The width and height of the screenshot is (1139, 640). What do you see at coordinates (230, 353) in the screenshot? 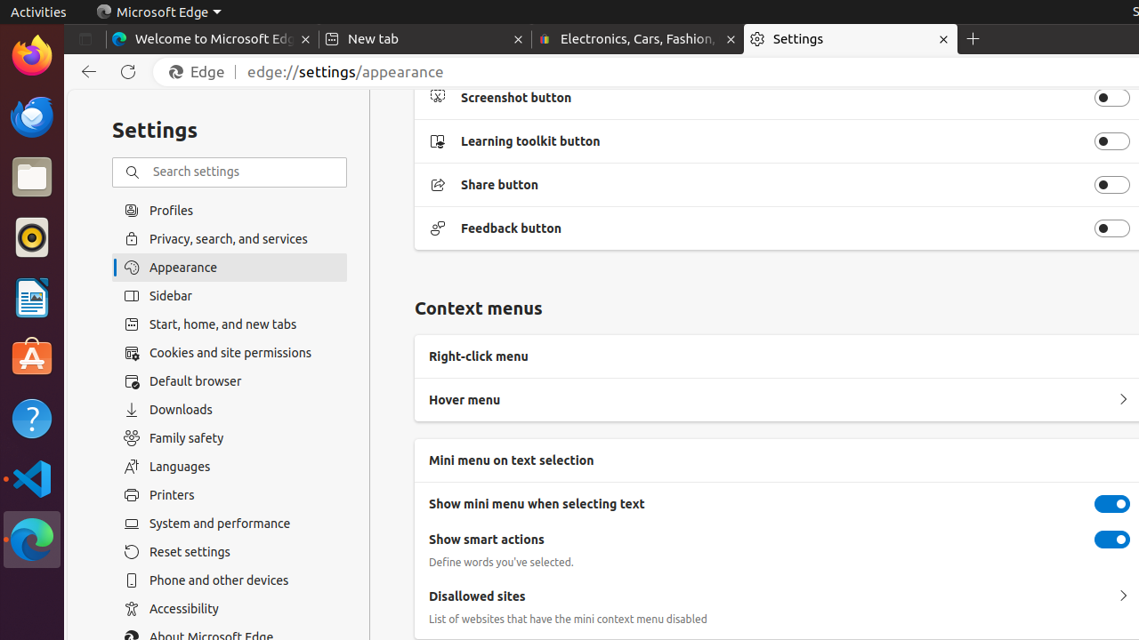
I see `Cookies and site permissions` at bounding box center [230, 353].